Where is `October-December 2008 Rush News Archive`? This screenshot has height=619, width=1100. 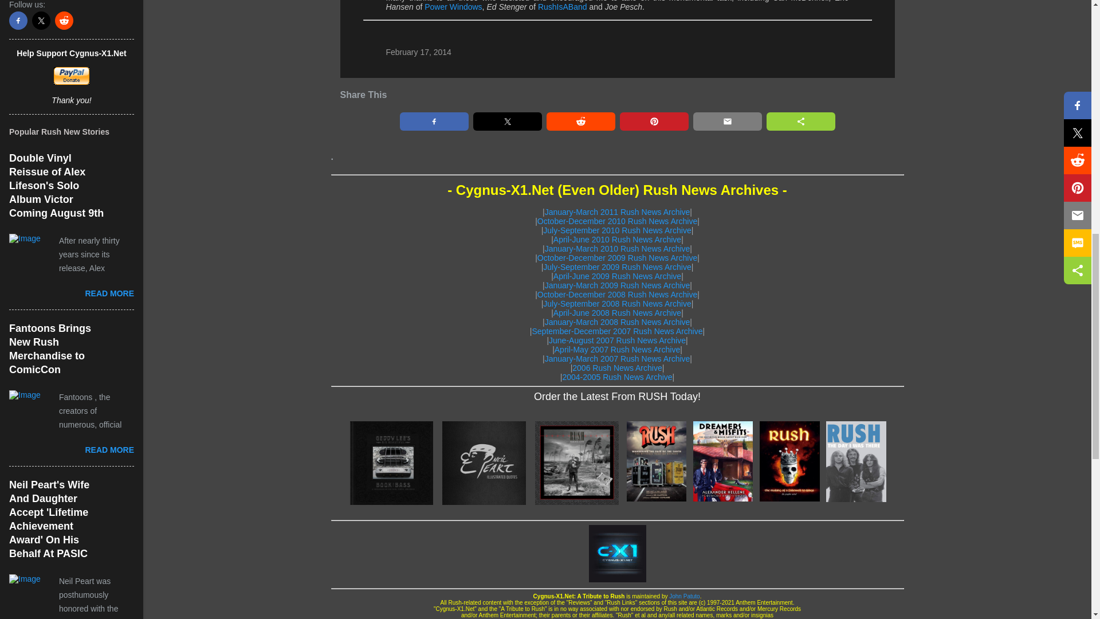
October-December 2008 Rush News Archive is located at coordinates (618, 295).